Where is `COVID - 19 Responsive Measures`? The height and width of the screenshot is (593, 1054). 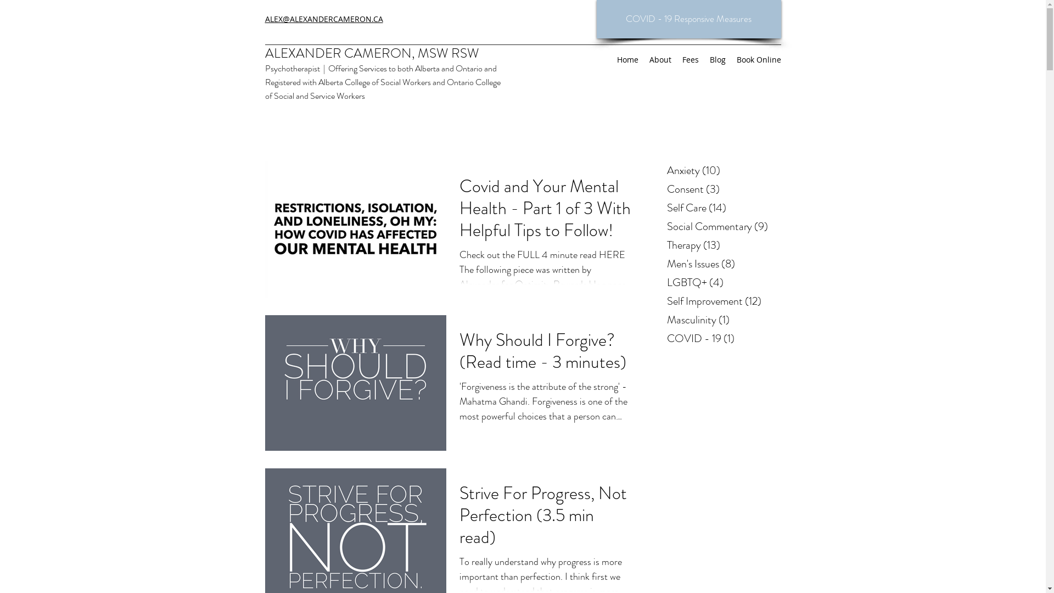
COVID - 19 Responsive Measures is located at coordinates (688, 19).